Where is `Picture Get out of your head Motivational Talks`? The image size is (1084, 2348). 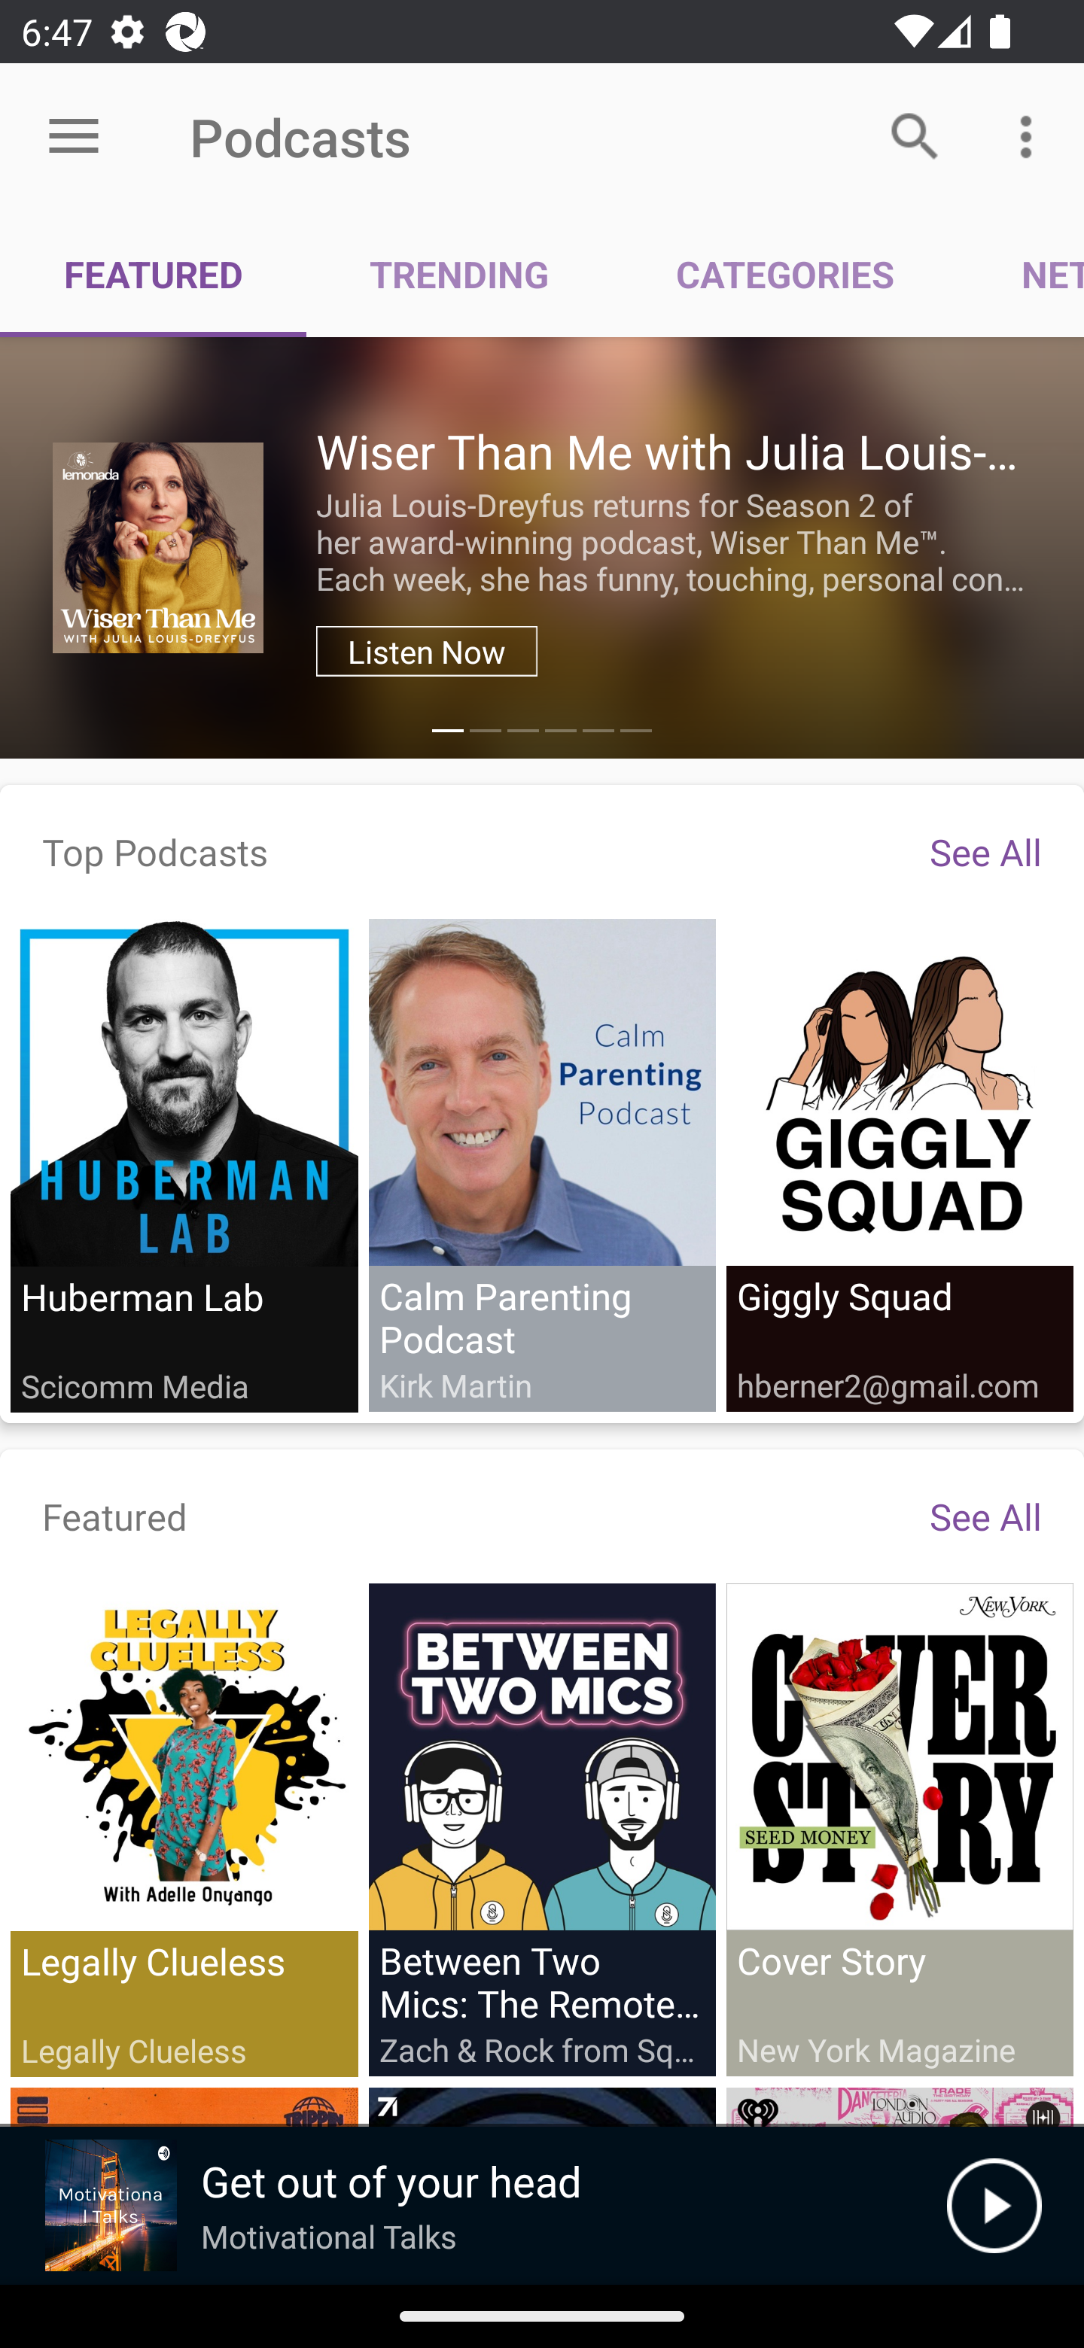
Picture Get out of your head Motivational Talks is located at coordinates (473, 2206).